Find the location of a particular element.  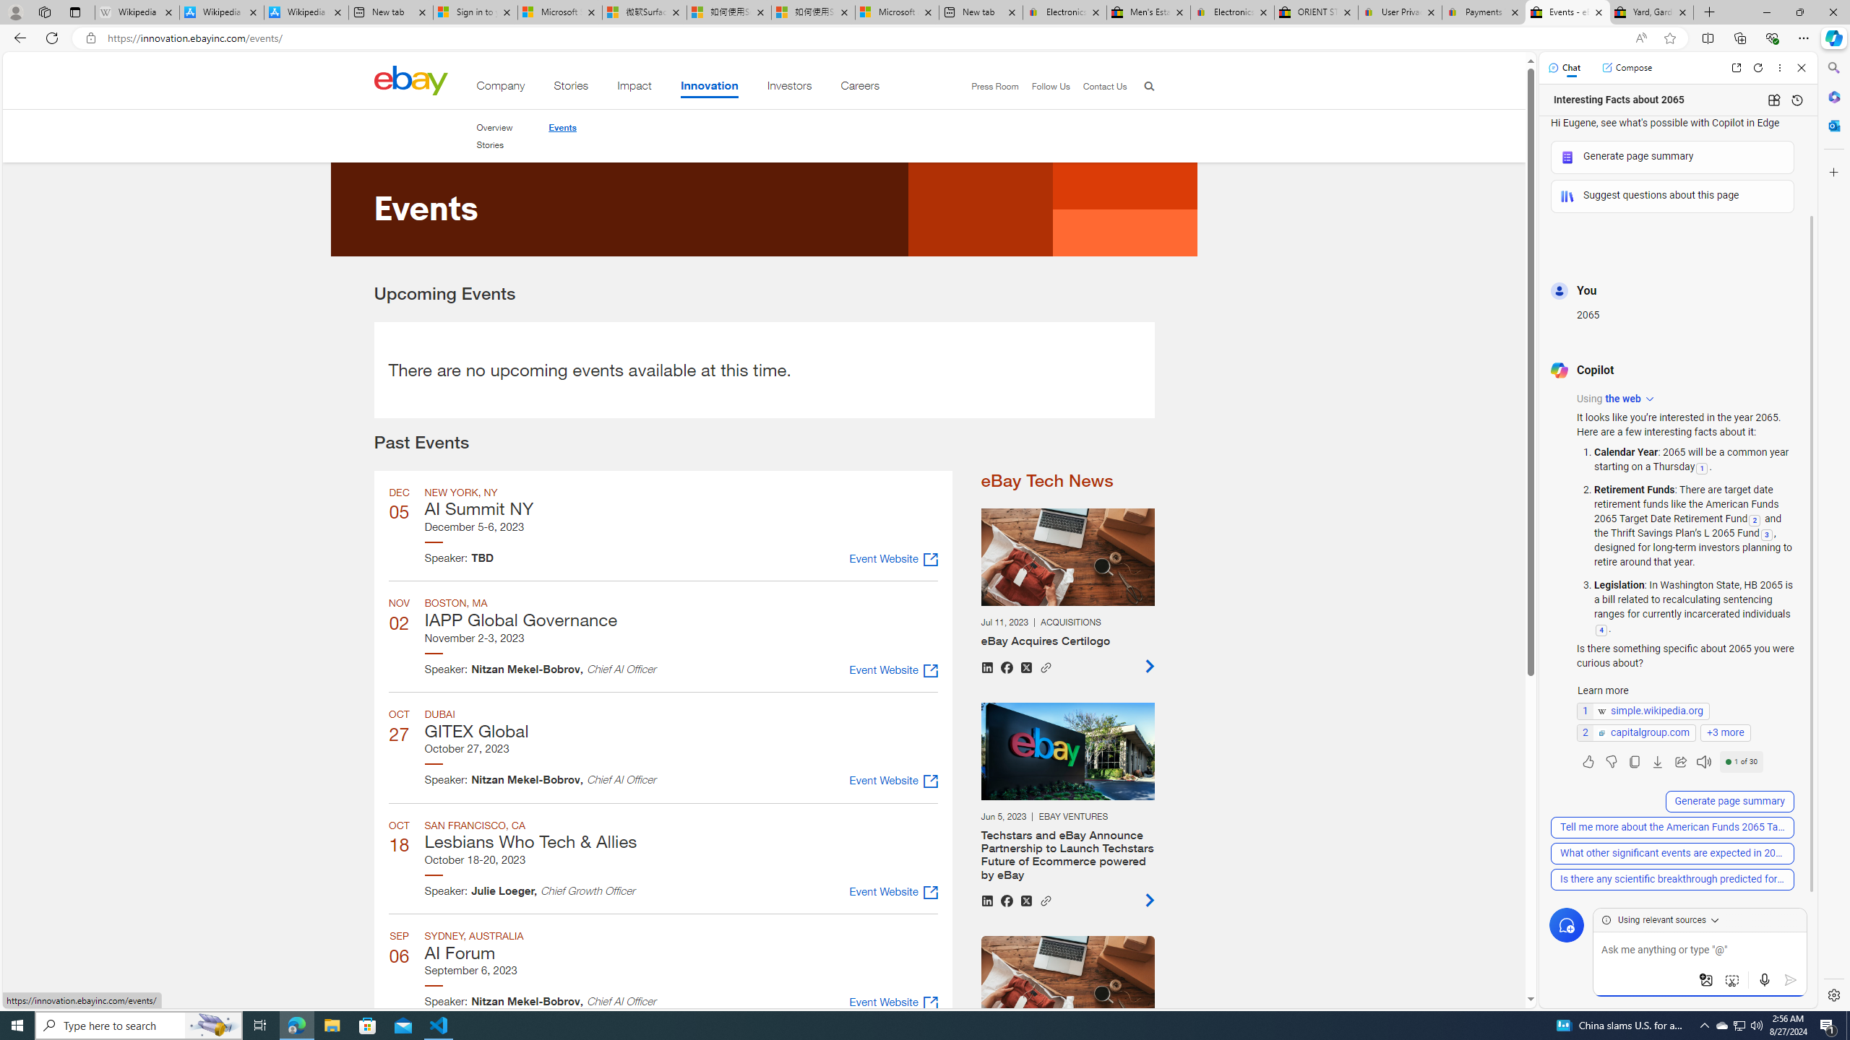

Share on Facebook is located at coordinates (1007, 900).